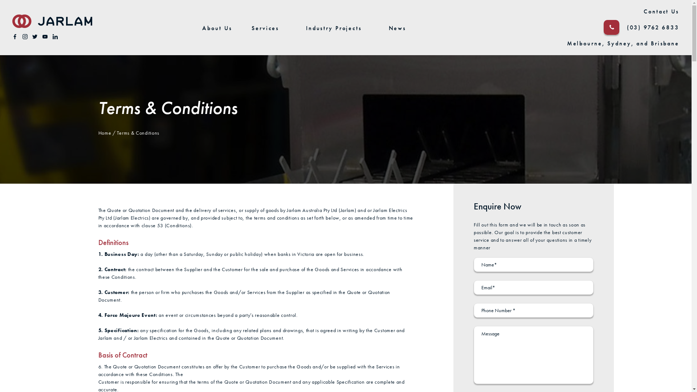 The image size is (697, 392). Describe the element at coordinates (334, 28) in the screenshot. I see `Industry Projects` at that location.